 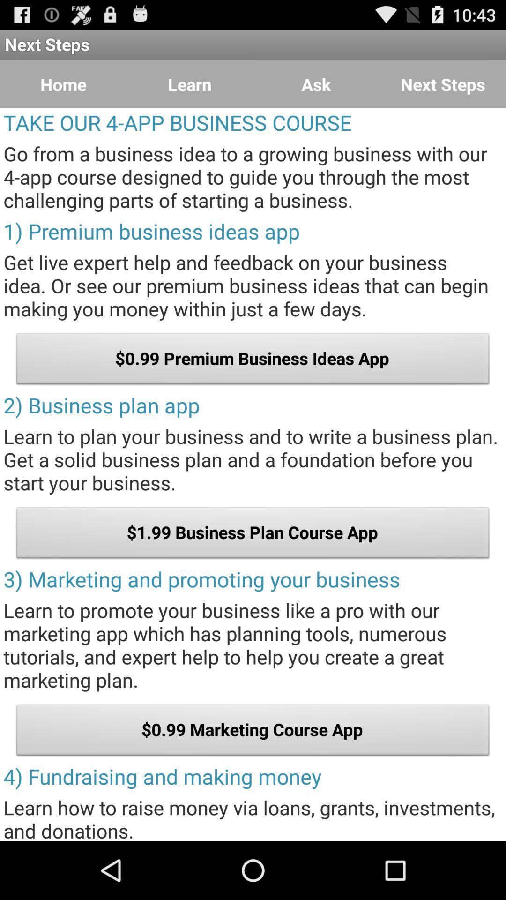 I want to click on launch the icon to the left of the learn button, so click(x=63, y=84).